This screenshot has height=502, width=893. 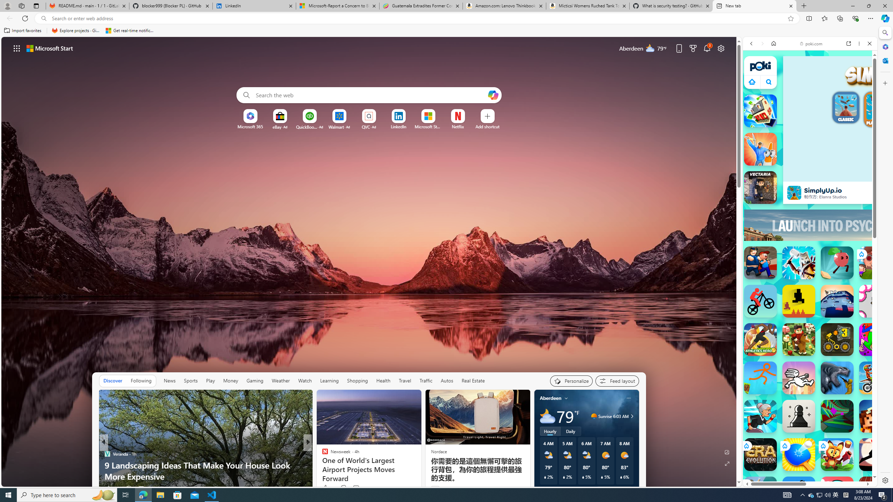 What do you see at coordinates (760, 455) in the screenshot?
I see `Era: Evolution` at bounding box center [760, 455].